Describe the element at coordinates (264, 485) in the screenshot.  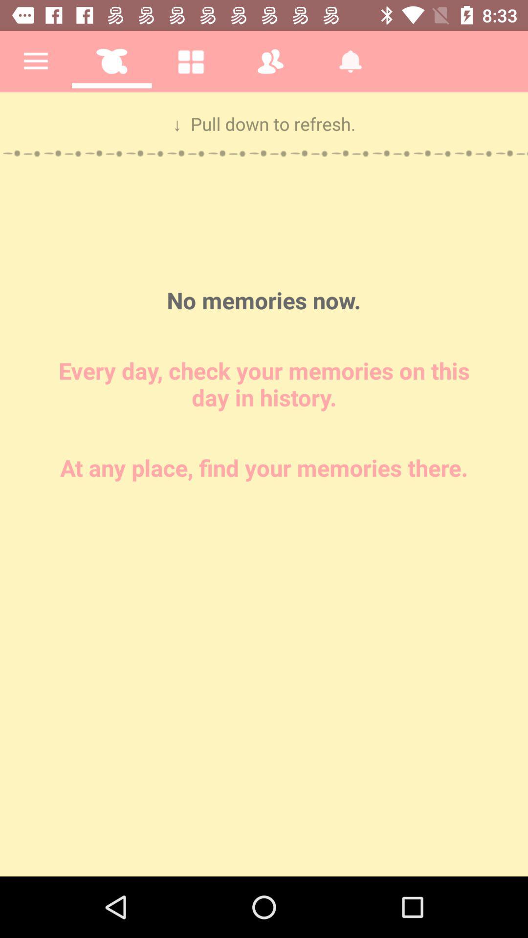
I see `check the memories` at that location.